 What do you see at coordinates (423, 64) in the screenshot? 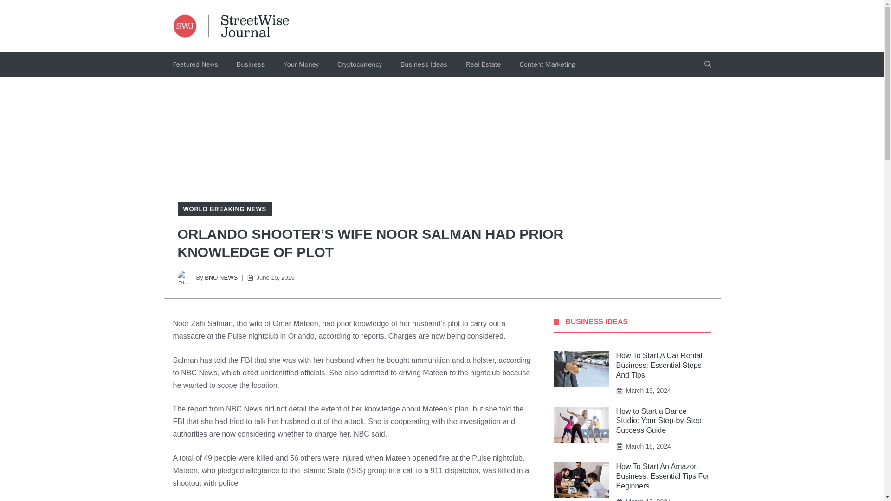
I see `Business Ideas` at bounding box center [423, 64].